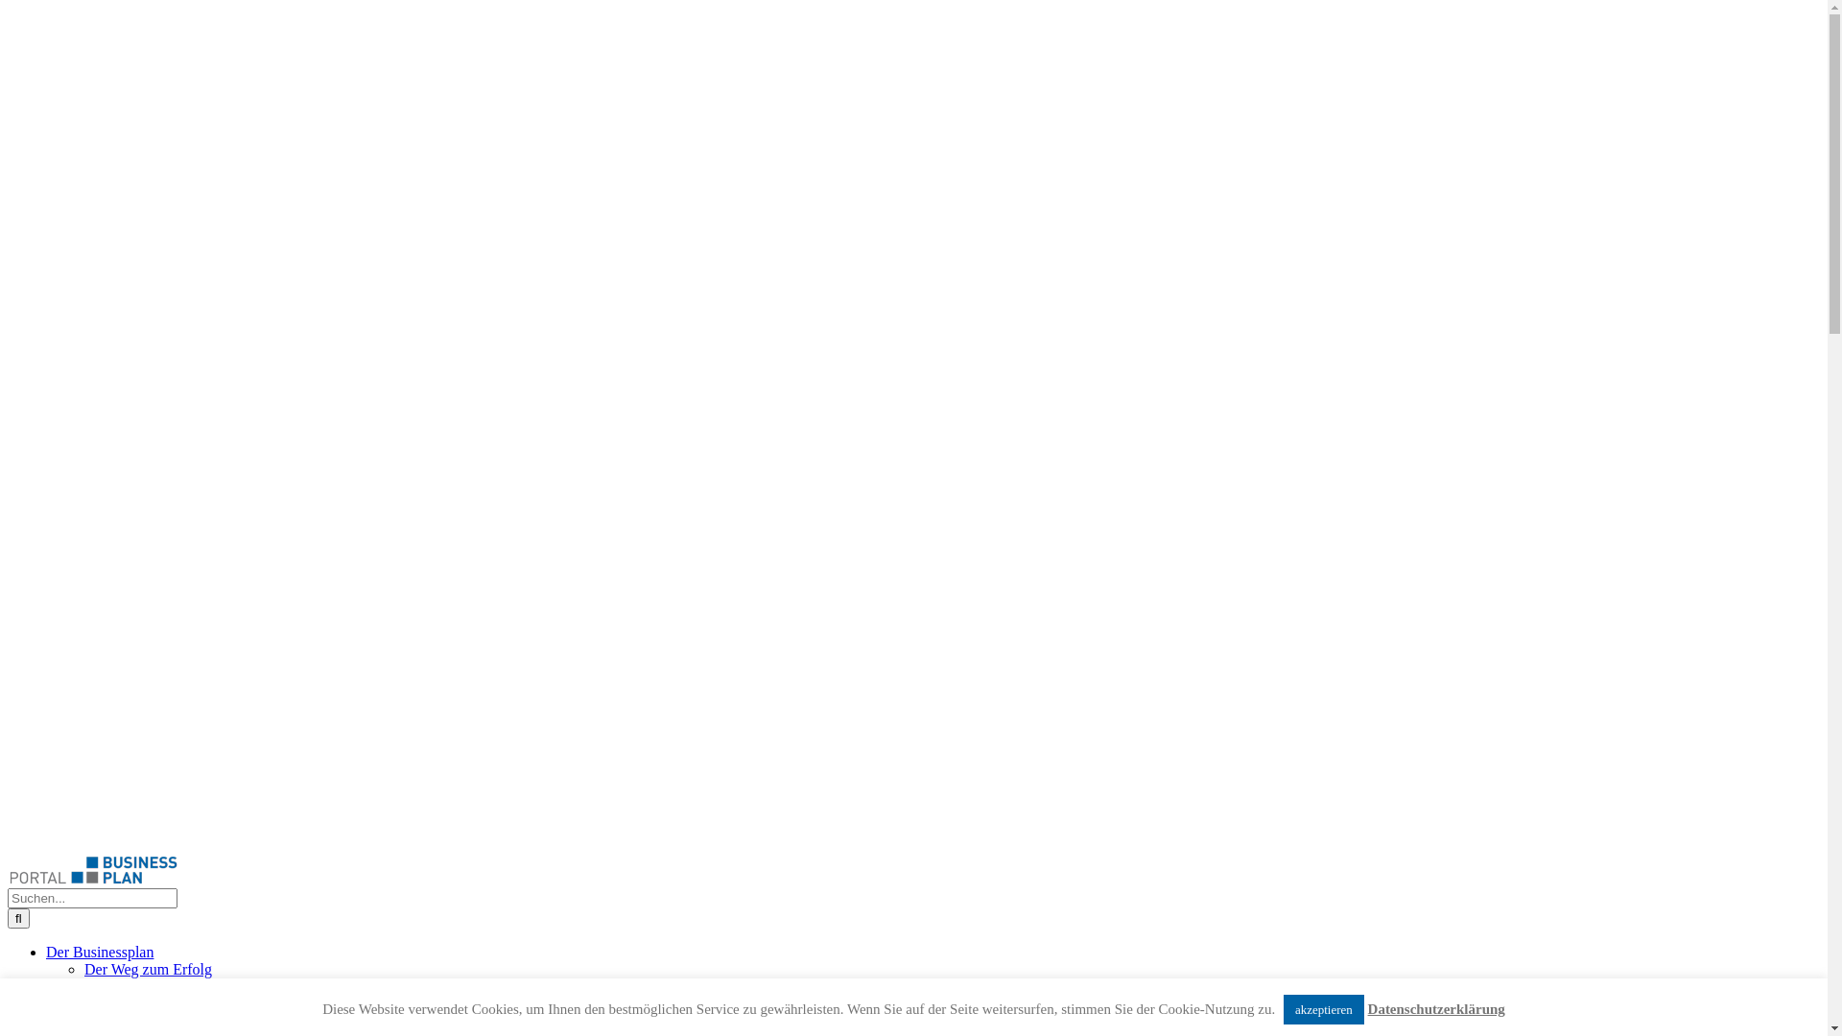 This screenshot has width=1842, height=1036. Describe the element at coordinates (1324, 1009) in the screenshot. I see `akzeptieren` at that location.